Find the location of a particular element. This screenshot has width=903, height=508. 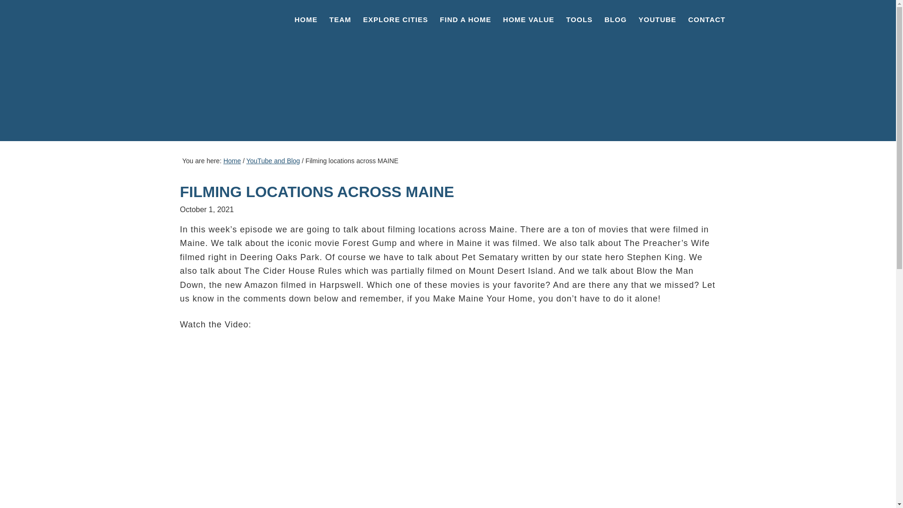

Home is located at coordinates (232, 160).